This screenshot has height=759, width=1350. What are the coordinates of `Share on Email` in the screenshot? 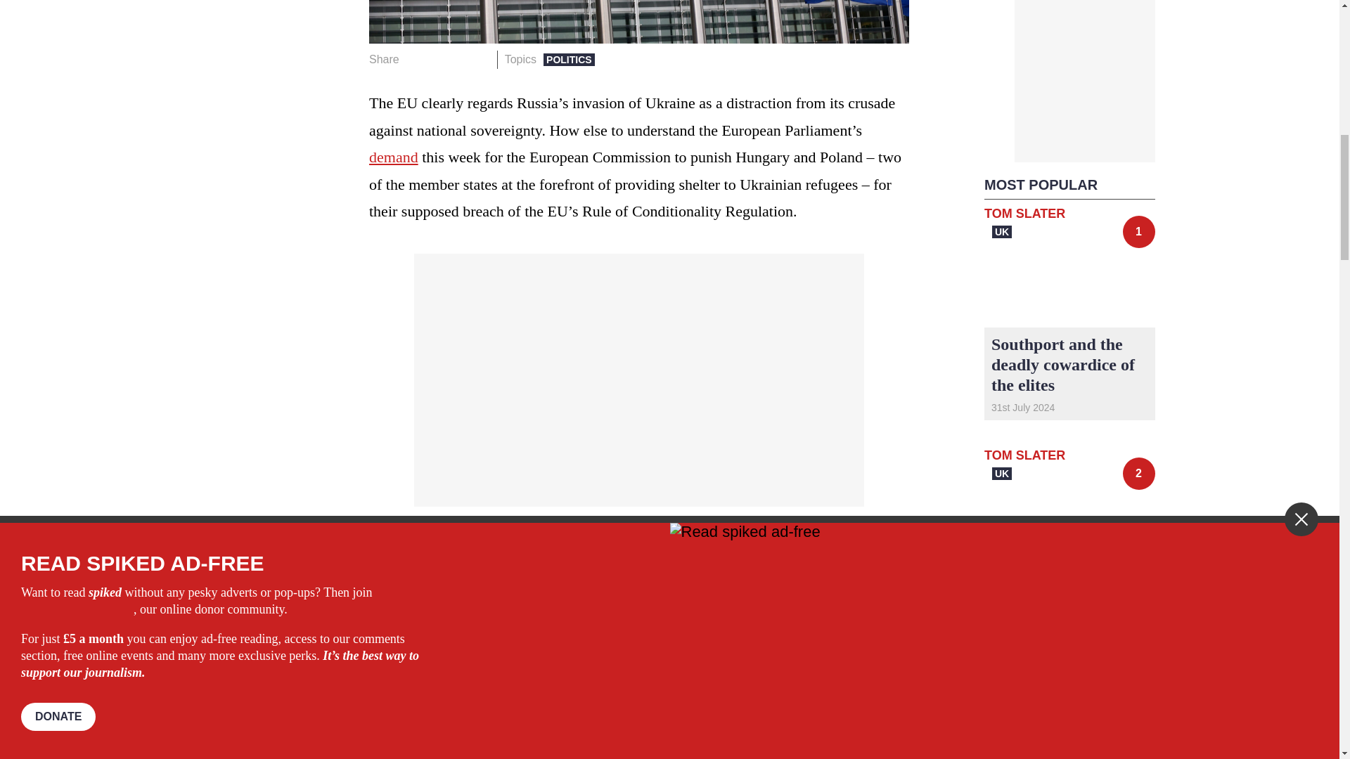 It's located at (480, 60).